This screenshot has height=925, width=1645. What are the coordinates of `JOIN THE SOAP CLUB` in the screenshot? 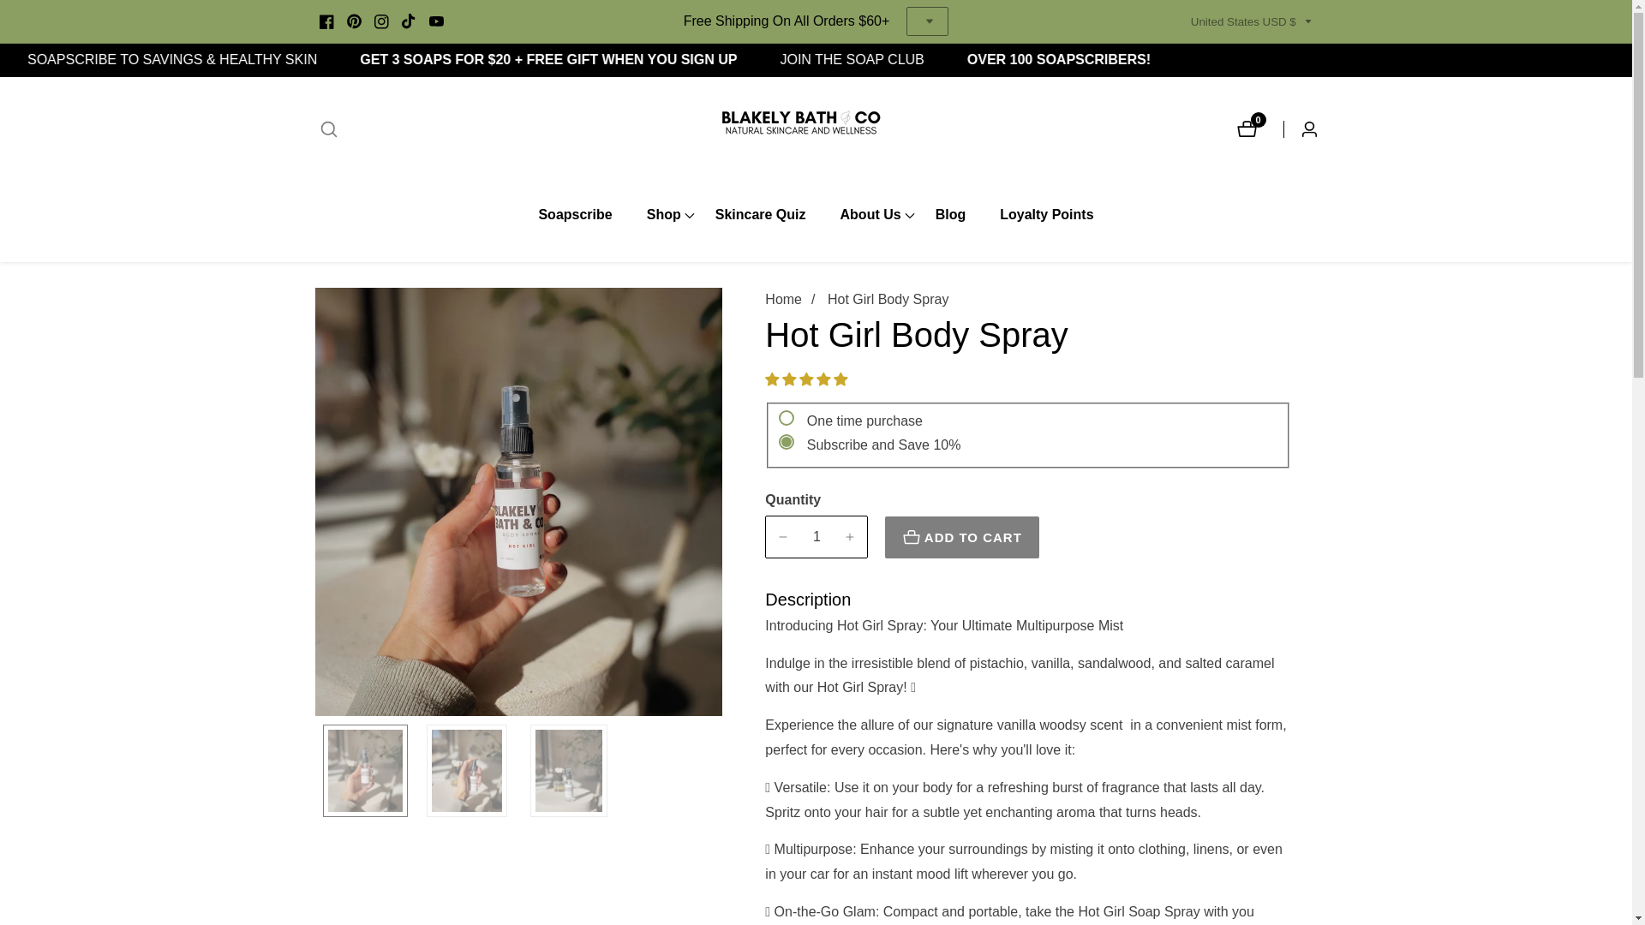 It's located at (598, 60).